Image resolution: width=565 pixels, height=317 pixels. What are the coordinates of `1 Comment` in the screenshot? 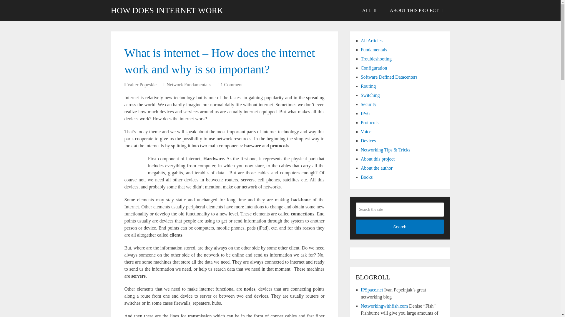 It's located at (231, 85).